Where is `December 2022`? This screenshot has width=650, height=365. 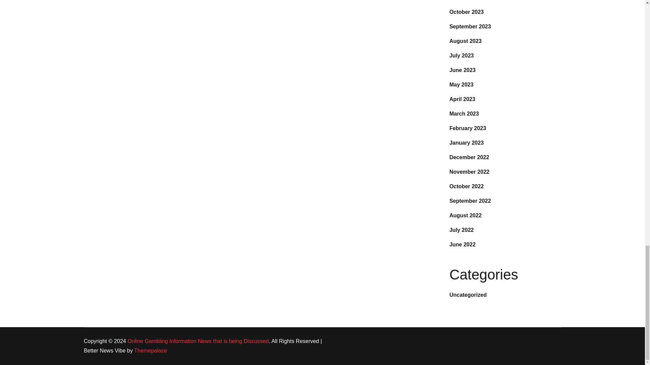
December 2022 is located at coordinates (469, 157).